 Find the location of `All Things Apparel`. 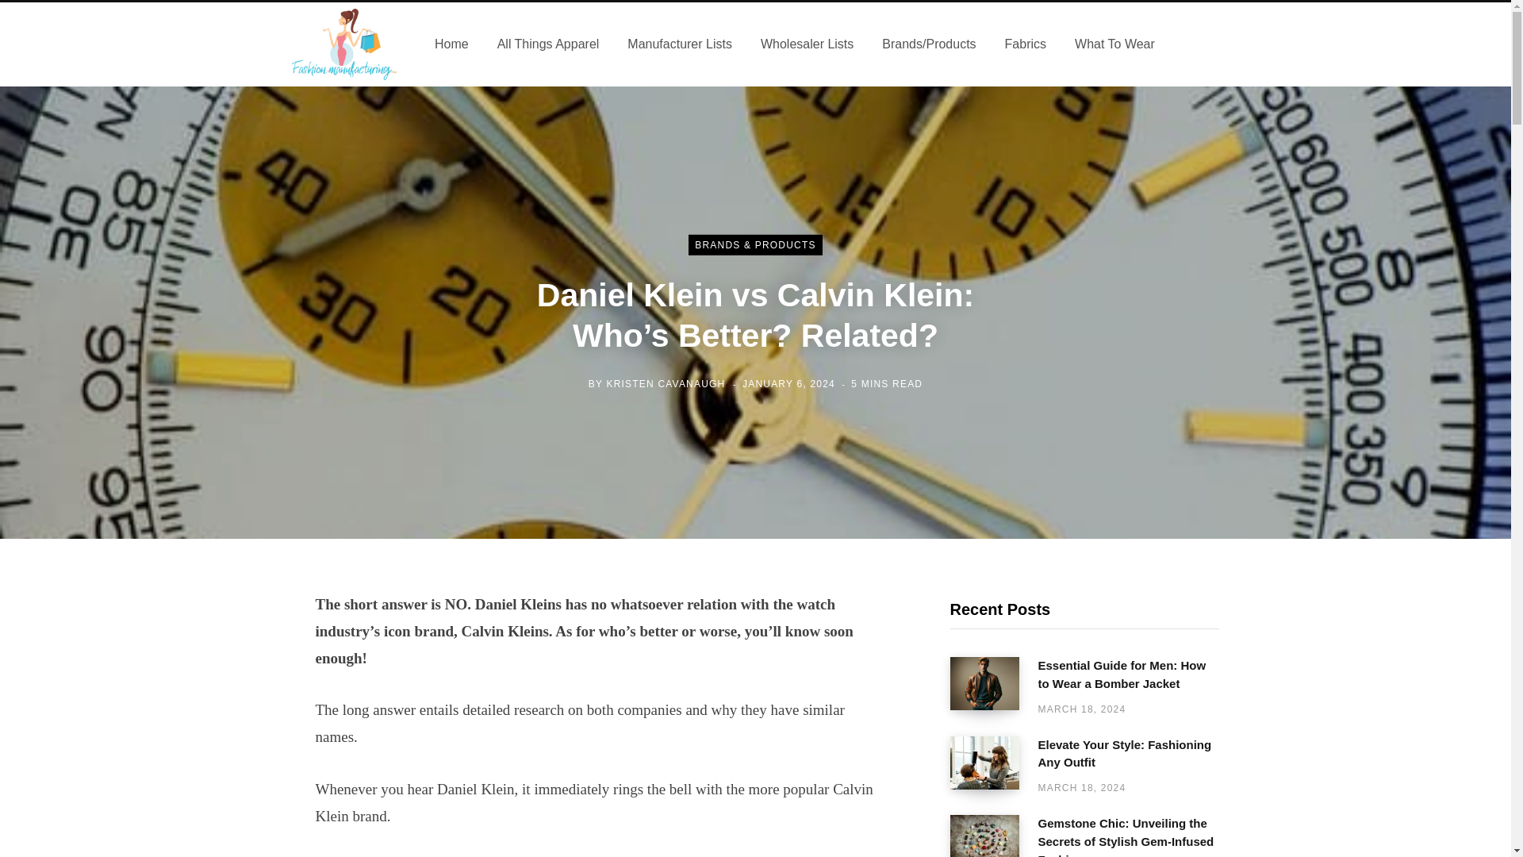

All Things Apparel is located at coordinates (547, 44).